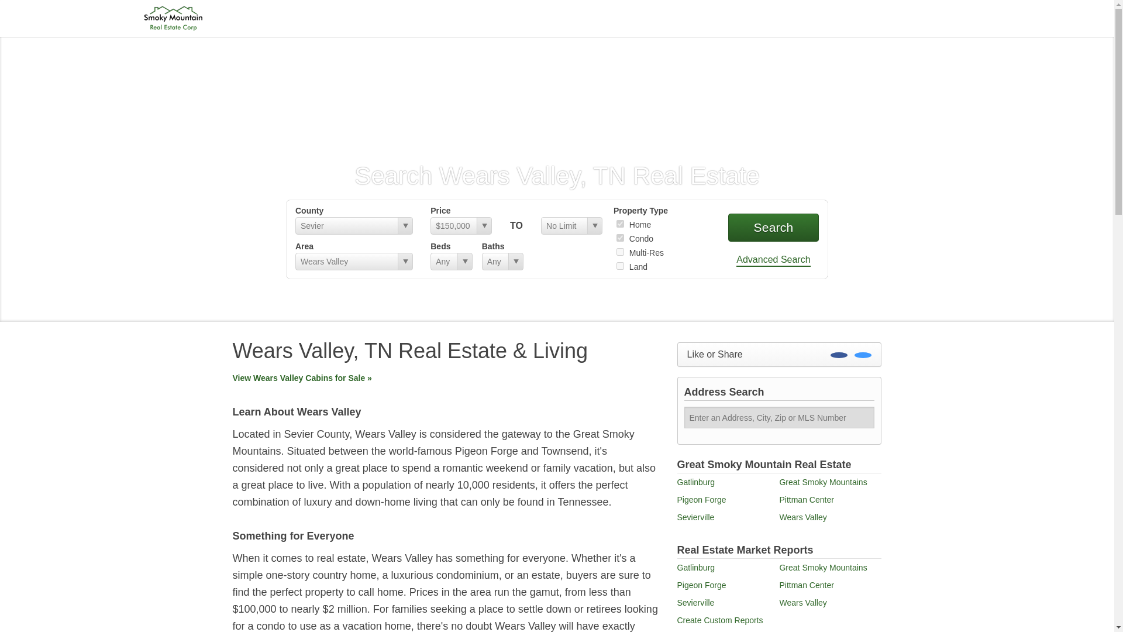 Image resolution: width=1123 pixels, height=632 pixels. What do you see at coordinates (302, 378) in the screenshot?
I see `View Wears Valley Cabins for Sale` at bounding box center [302, 378].